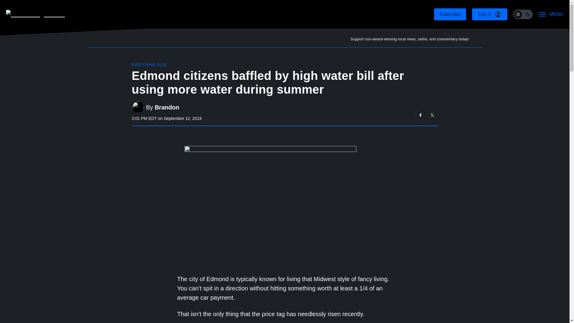 The height and width of the screenshot is (323, 574). Describe the element at coordinates (149, 65) in the screenshot. I see `EVERYTHING ELSE` at that location.